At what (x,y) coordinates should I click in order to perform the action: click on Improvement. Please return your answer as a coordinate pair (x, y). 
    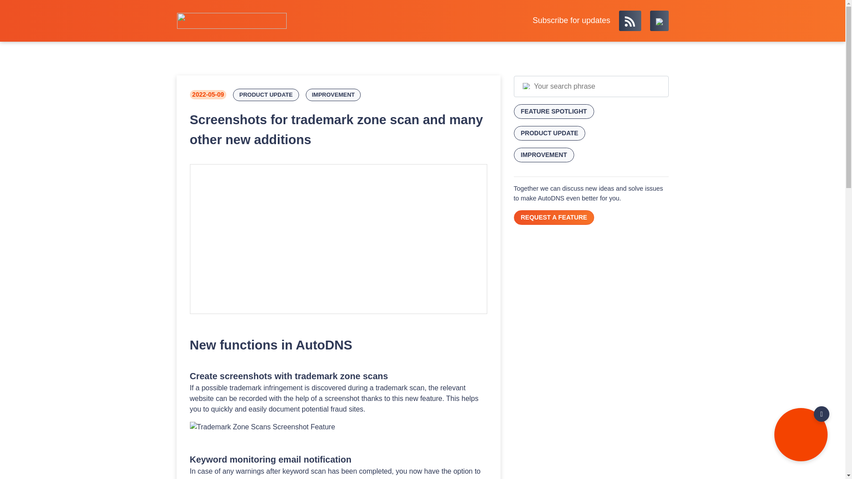
    Looking at the image, I should click on (544, 155).